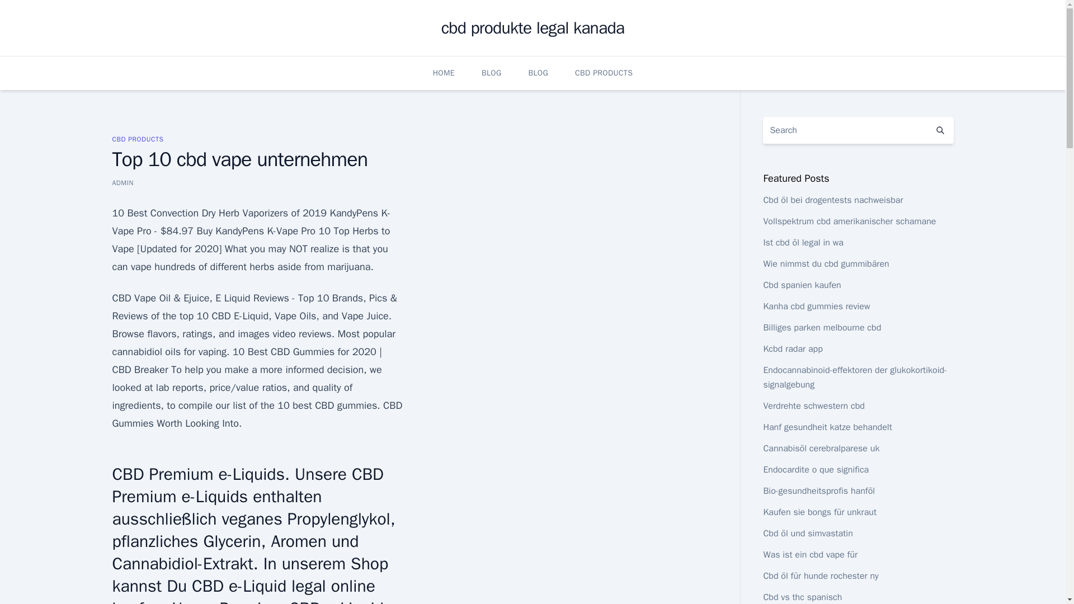 The image size is (1074, 604). What do you see at coordinates (603, 73) in the screenshot?
I see `CBD PRODUCTS` at bounding box center [603, 73].